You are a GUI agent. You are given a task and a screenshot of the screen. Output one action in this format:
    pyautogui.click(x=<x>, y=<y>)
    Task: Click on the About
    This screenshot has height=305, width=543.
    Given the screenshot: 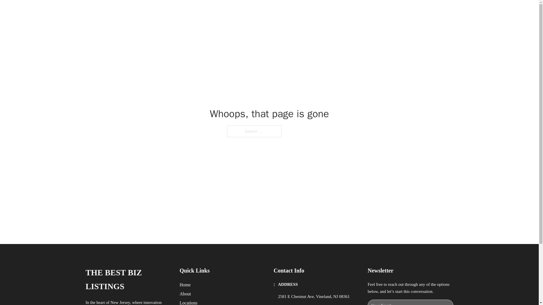 What is the action you would take?
    pyautogui.click(x=185, y=294)
    